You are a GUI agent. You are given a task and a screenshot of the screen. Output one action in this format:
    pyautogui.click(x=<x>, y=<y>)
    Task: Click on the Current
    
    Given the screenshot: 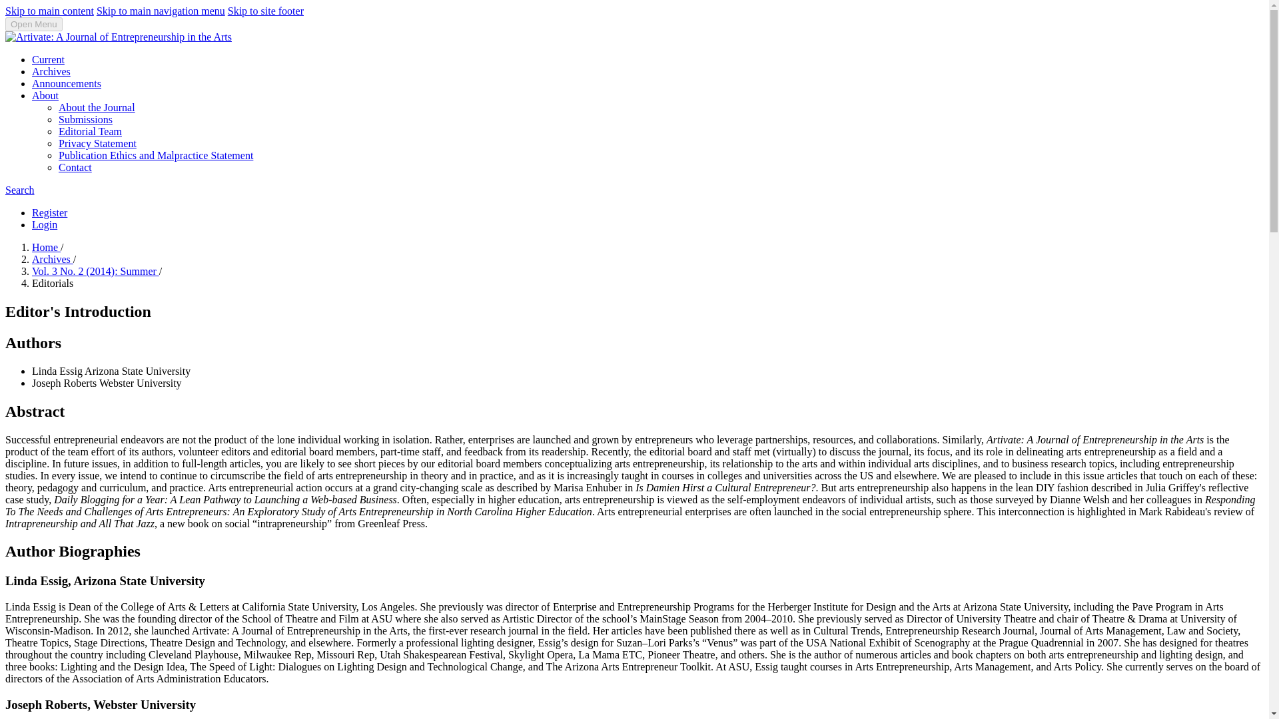 What is the action you would take?
    pyautogui.click(x=48, y=60)
    